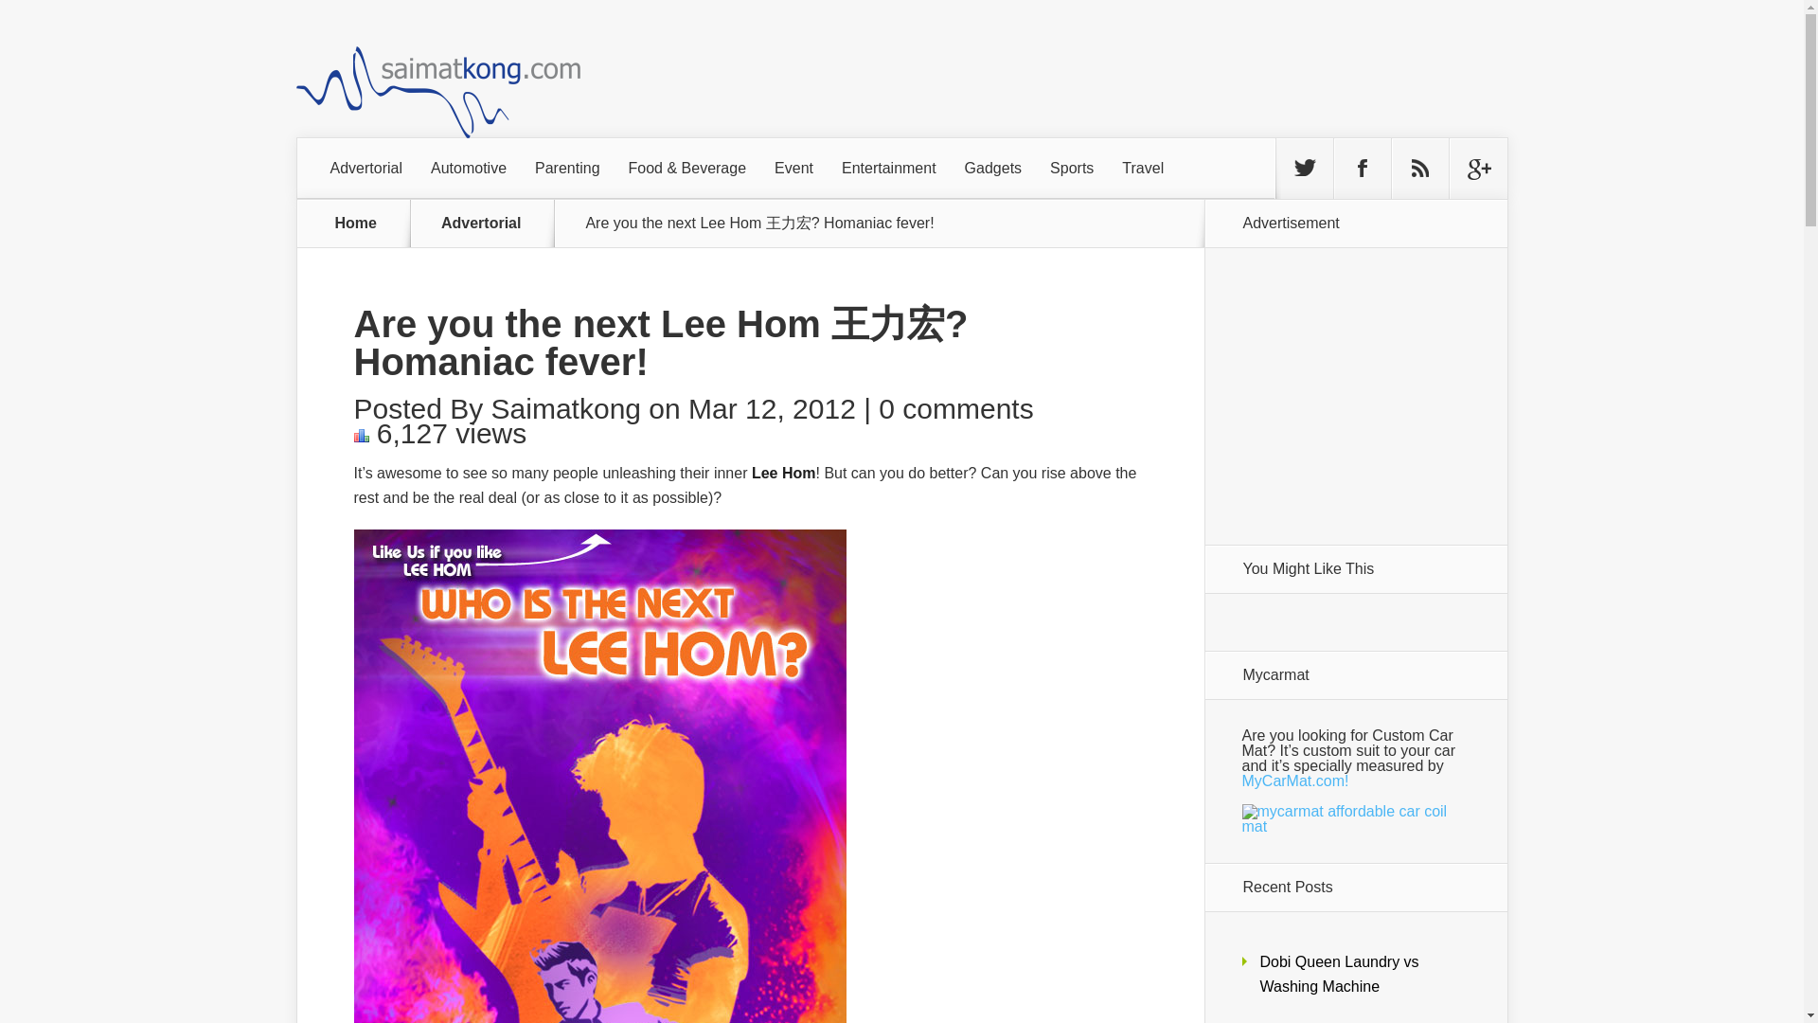 The height and width of the screenshot is (1023, 1818). I want to click on Automotive, so click(468, 168).